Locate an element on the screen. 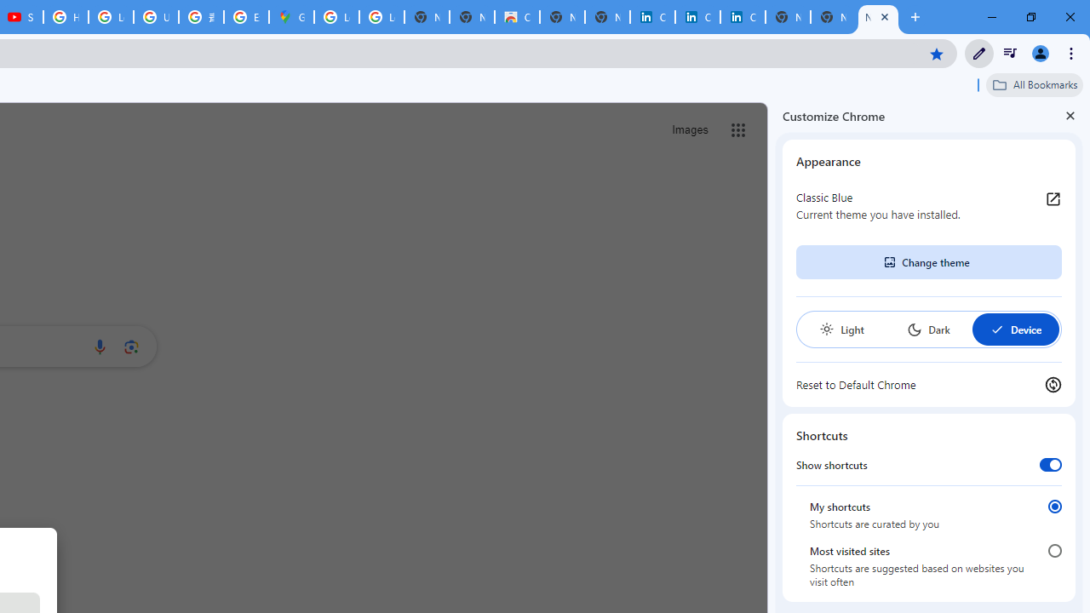 The height and width of the screenshot is (613, 1090). Cookie Policy | LinkedIn is located at coordinates (697, 17).